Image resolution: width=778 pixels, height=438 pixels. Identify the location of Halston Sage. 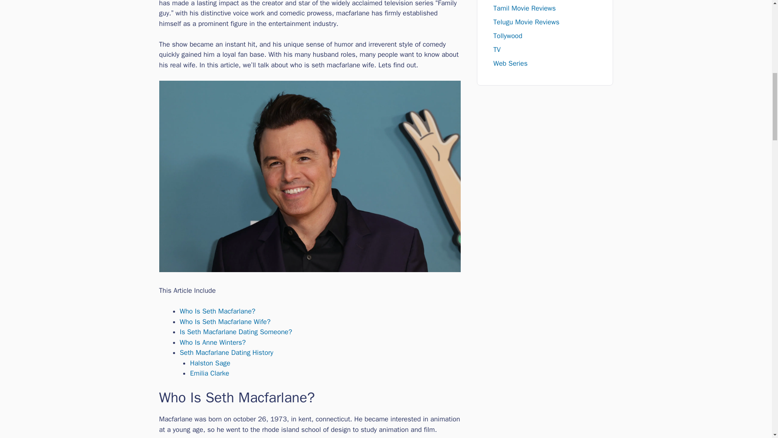
(210, 363).